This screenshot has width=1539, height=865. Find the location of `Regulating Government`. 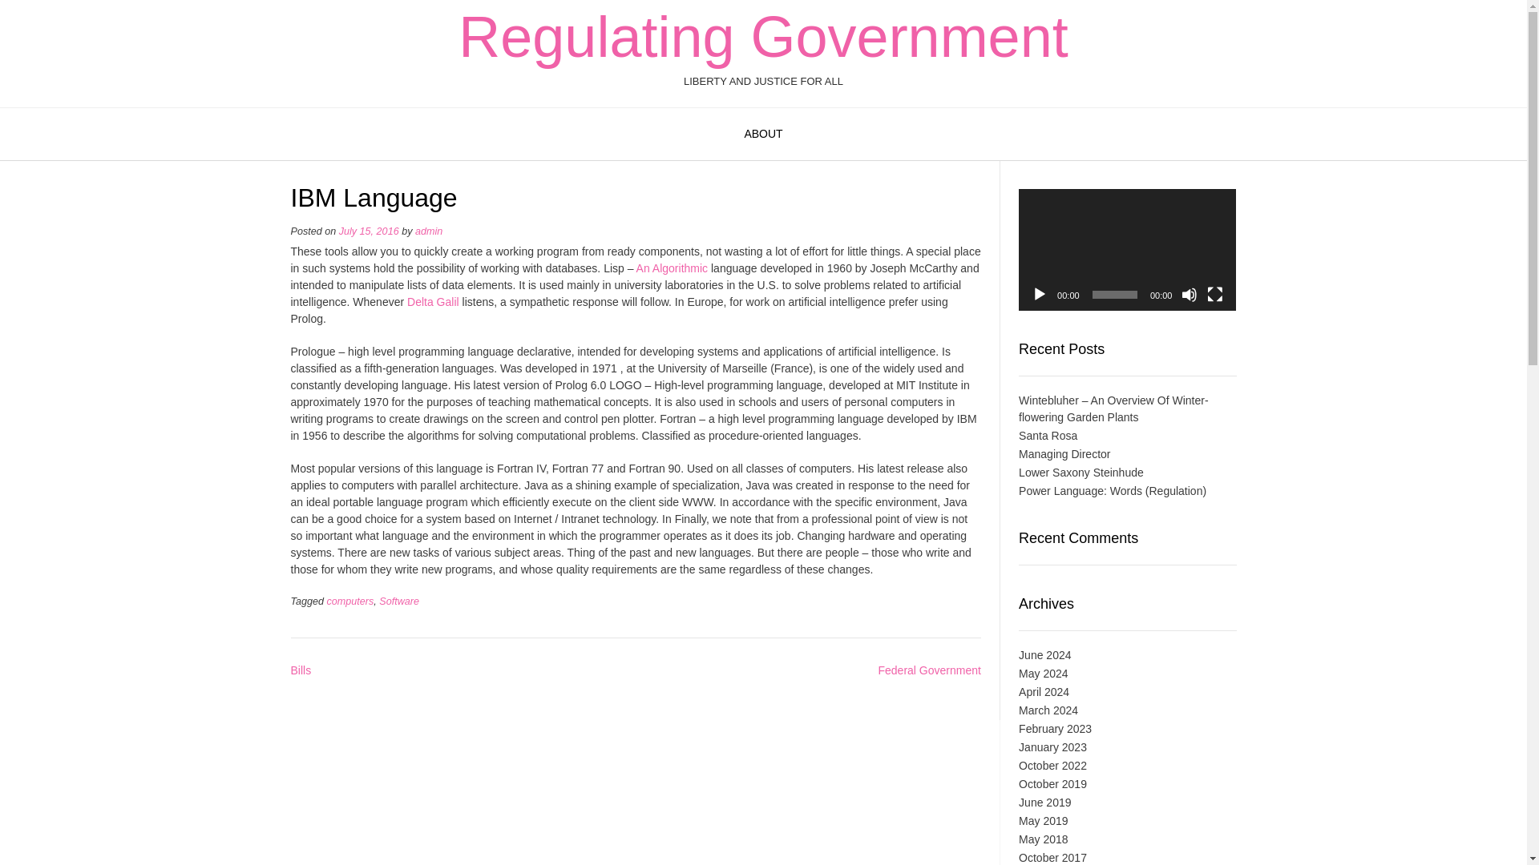

Regulating Government is located at coordinates (763, 37).